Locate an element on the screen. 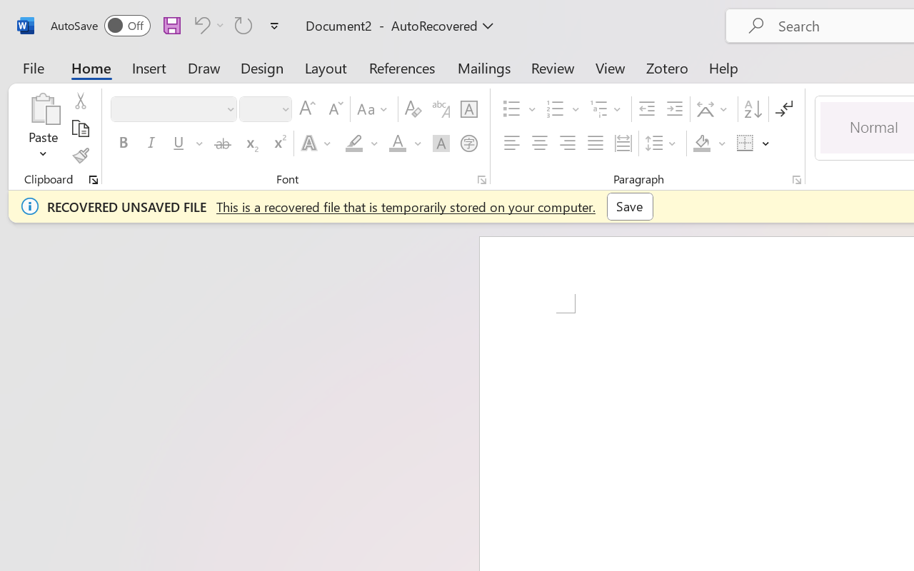 The width and height of the screenshot is (914, 571). Character Shading is located at coordinates (441, 143).